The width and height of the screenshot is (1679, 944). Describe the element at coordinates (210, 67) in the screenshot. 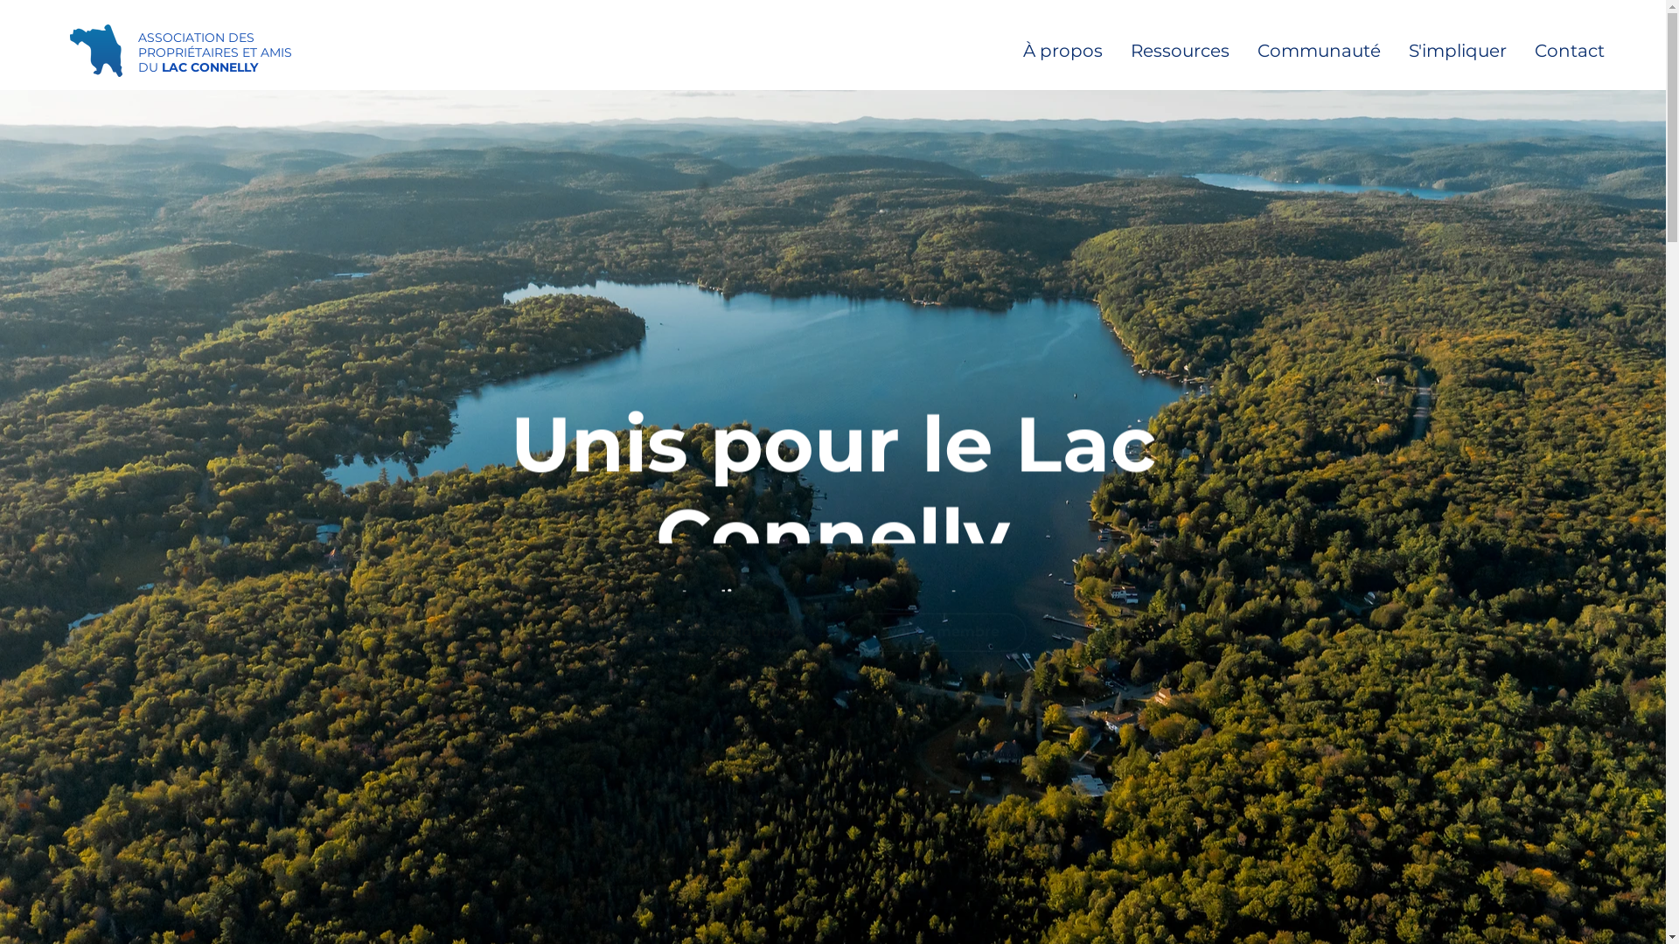

I see `LAC CONNELLY` at that location.